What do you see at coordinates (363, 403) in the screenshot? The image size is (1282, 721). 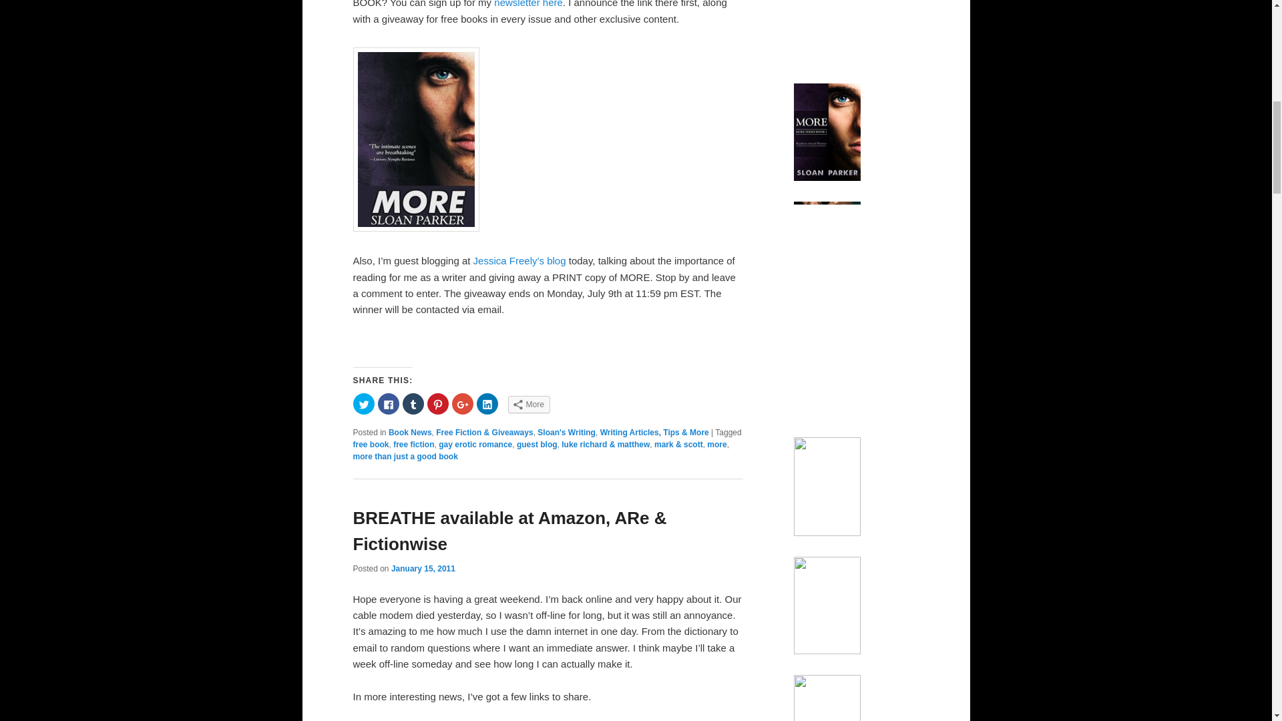 I see `Click to share on Twitter` at bounding box center [363, 403].